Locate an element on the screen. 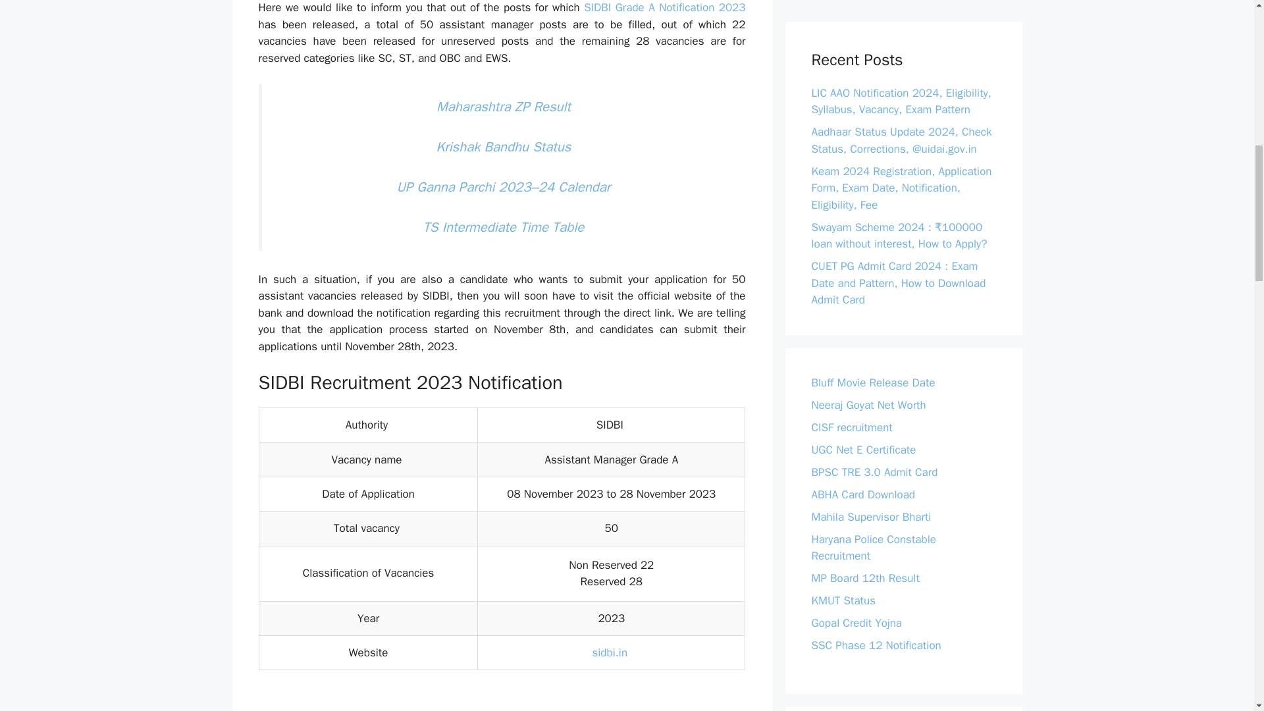  r is located at coordinates (683, 494).